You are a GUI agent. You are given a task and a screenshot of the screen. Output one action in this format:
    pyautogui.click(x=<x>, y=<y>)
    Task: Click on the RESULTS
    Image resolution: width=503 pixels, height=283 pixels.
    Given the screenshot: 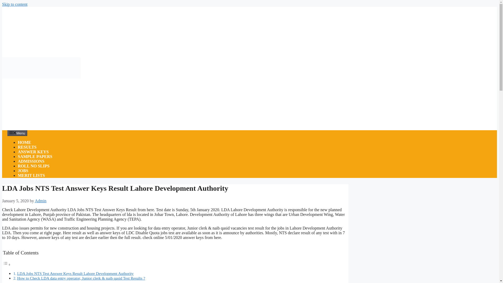 What is the action you would take?
    pyautogui.click(x=27, y=147)
    